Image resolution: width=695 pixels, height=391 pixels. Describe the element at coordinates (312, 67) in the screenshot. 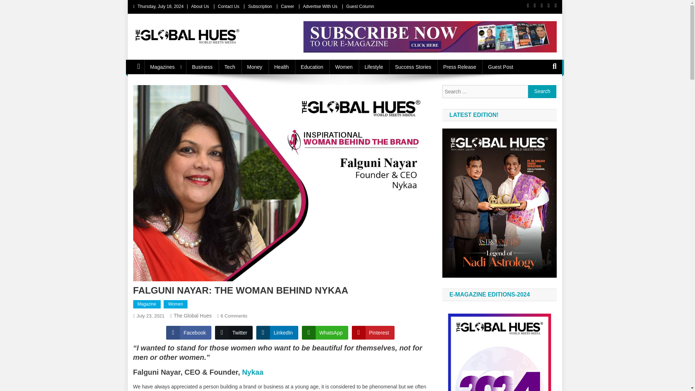

I see `Education` at that location.